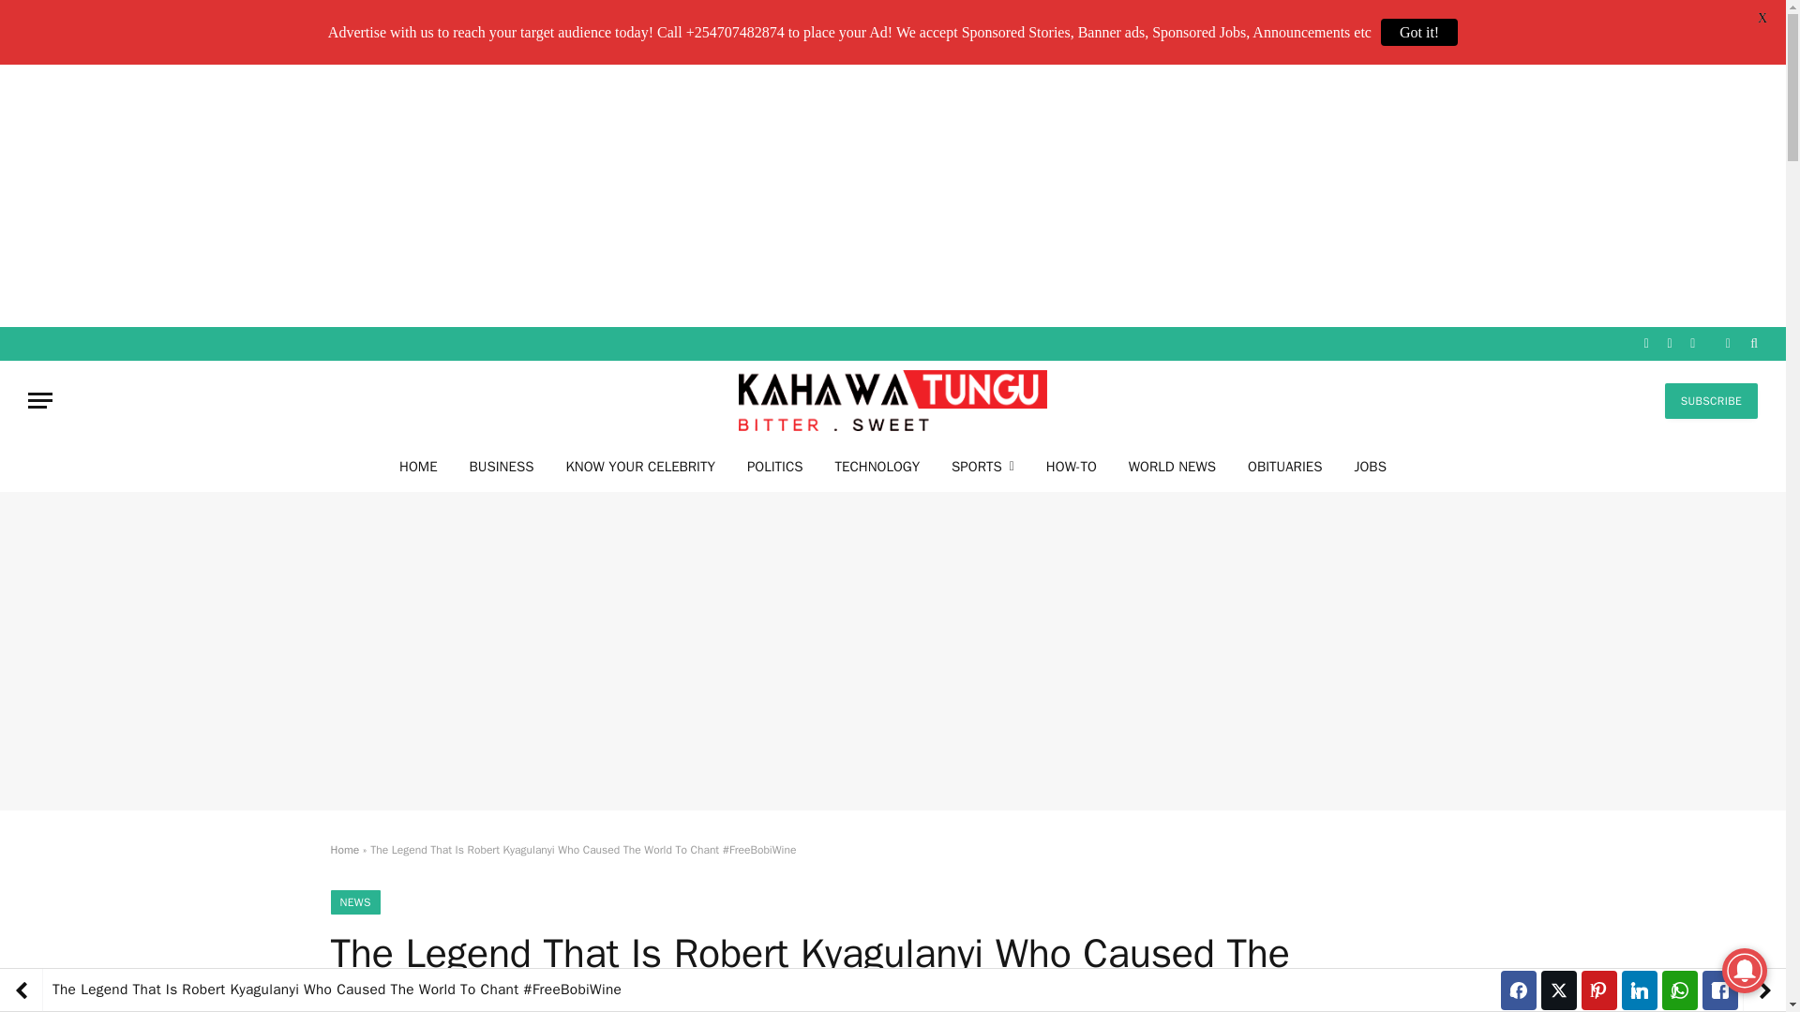  I want to click on BUSINESS, so click(502, 465).